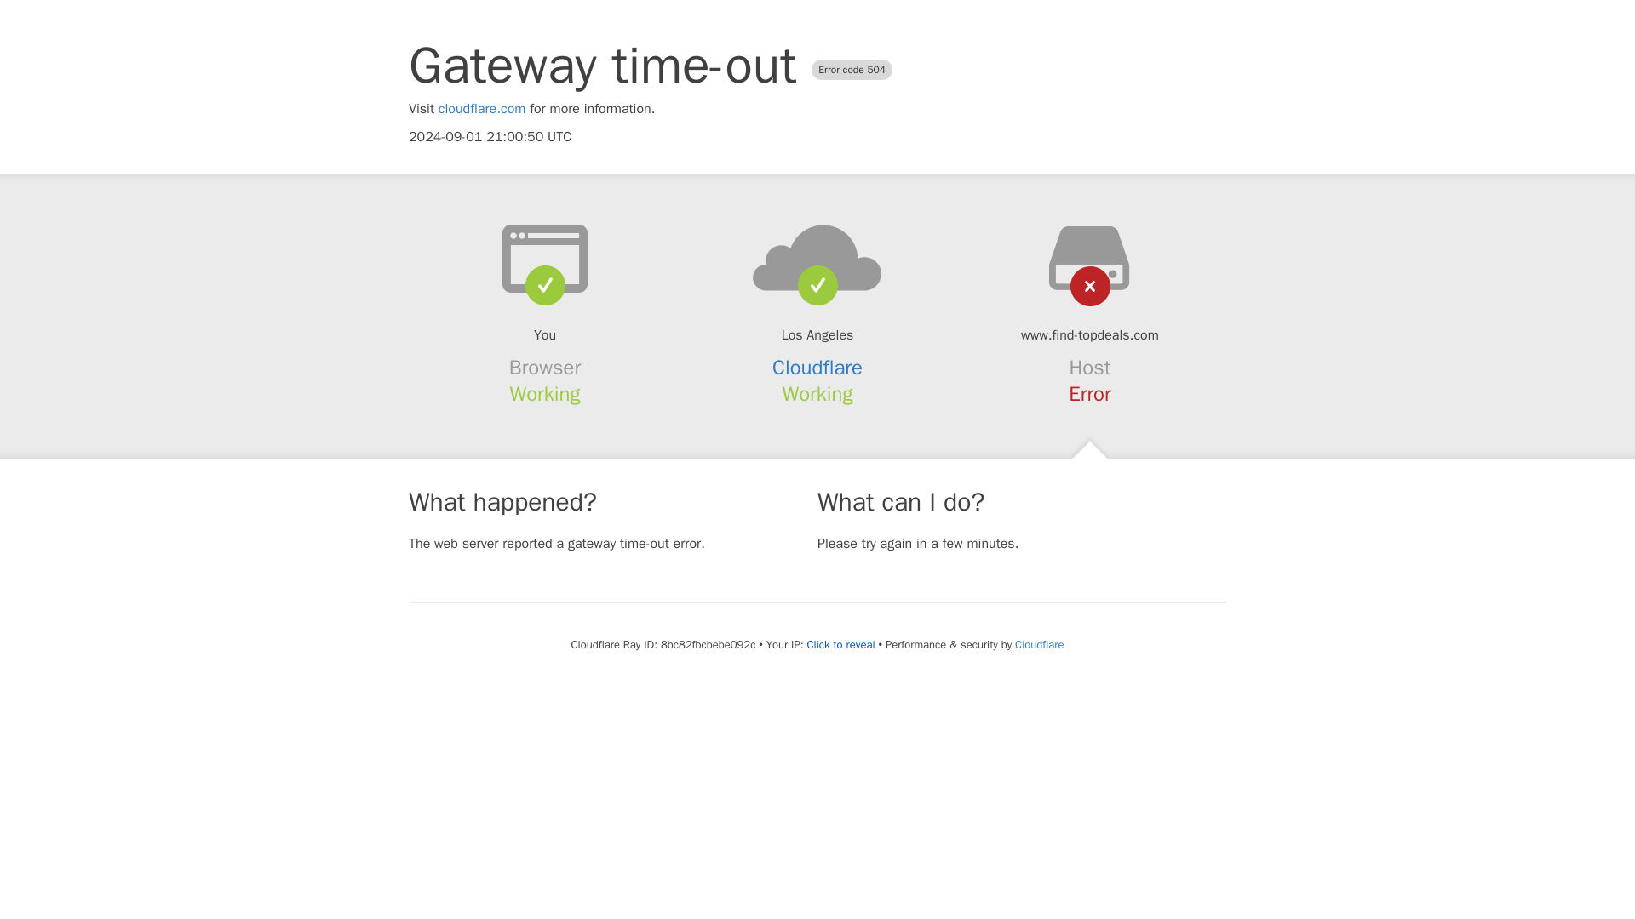  What do you see at coordinates (1039, 644) in the screenshot?
I see `Cloudflare` at bounding box center [1039, 644].